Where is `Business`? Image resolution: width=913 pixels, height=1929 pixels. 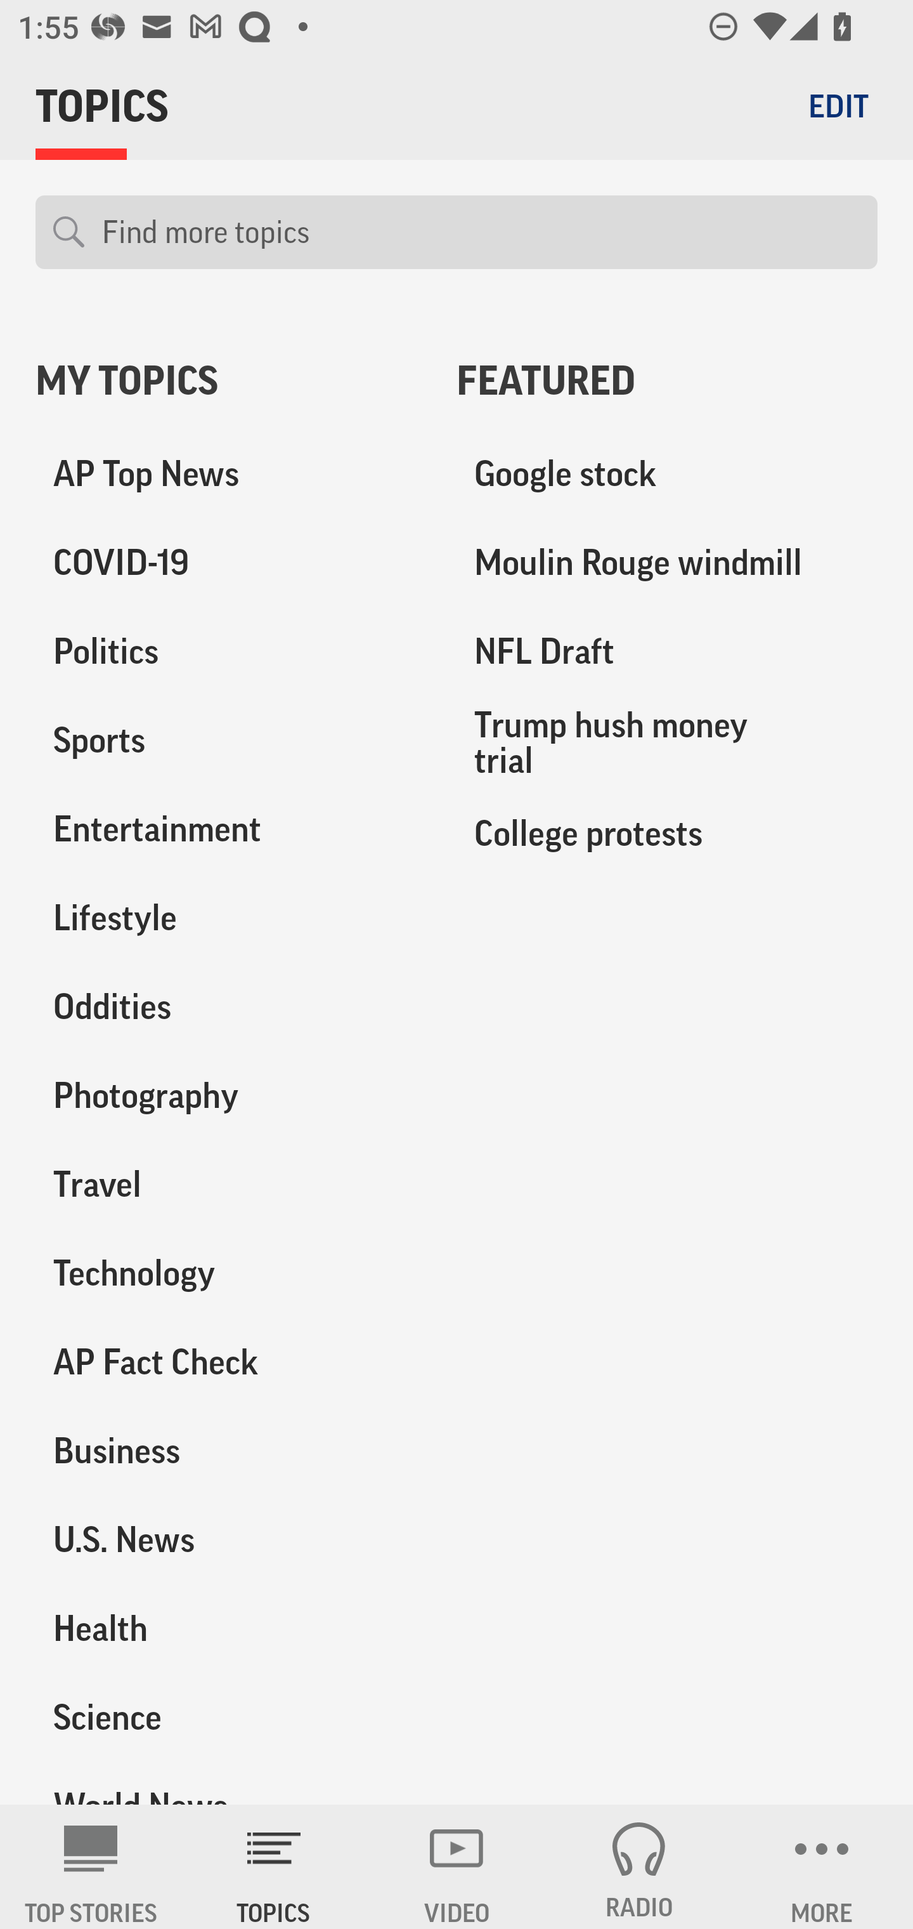
Business is located at coordinates (228, 1451).